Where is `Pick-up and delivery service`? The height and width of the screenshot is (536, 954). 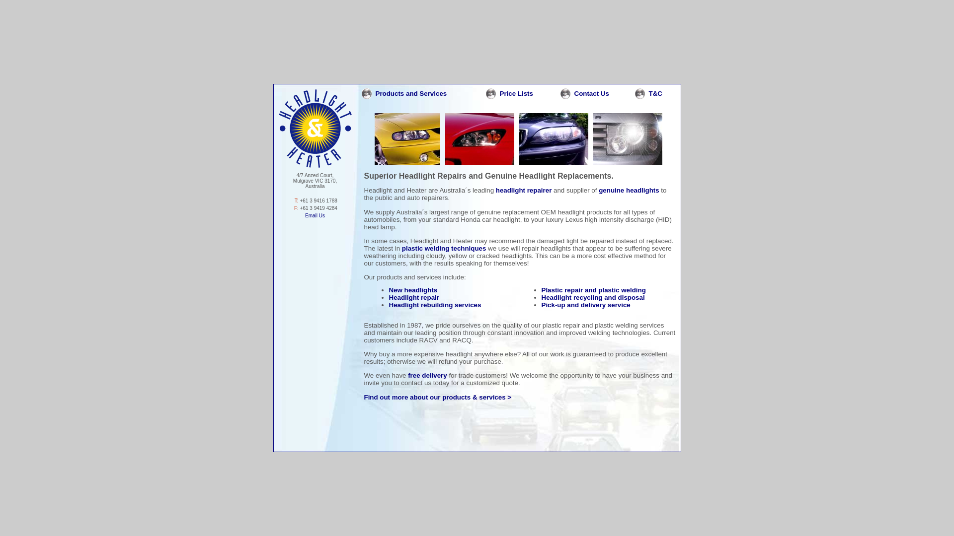
Pick-up and delivery service is located at coordinates (586, 305).